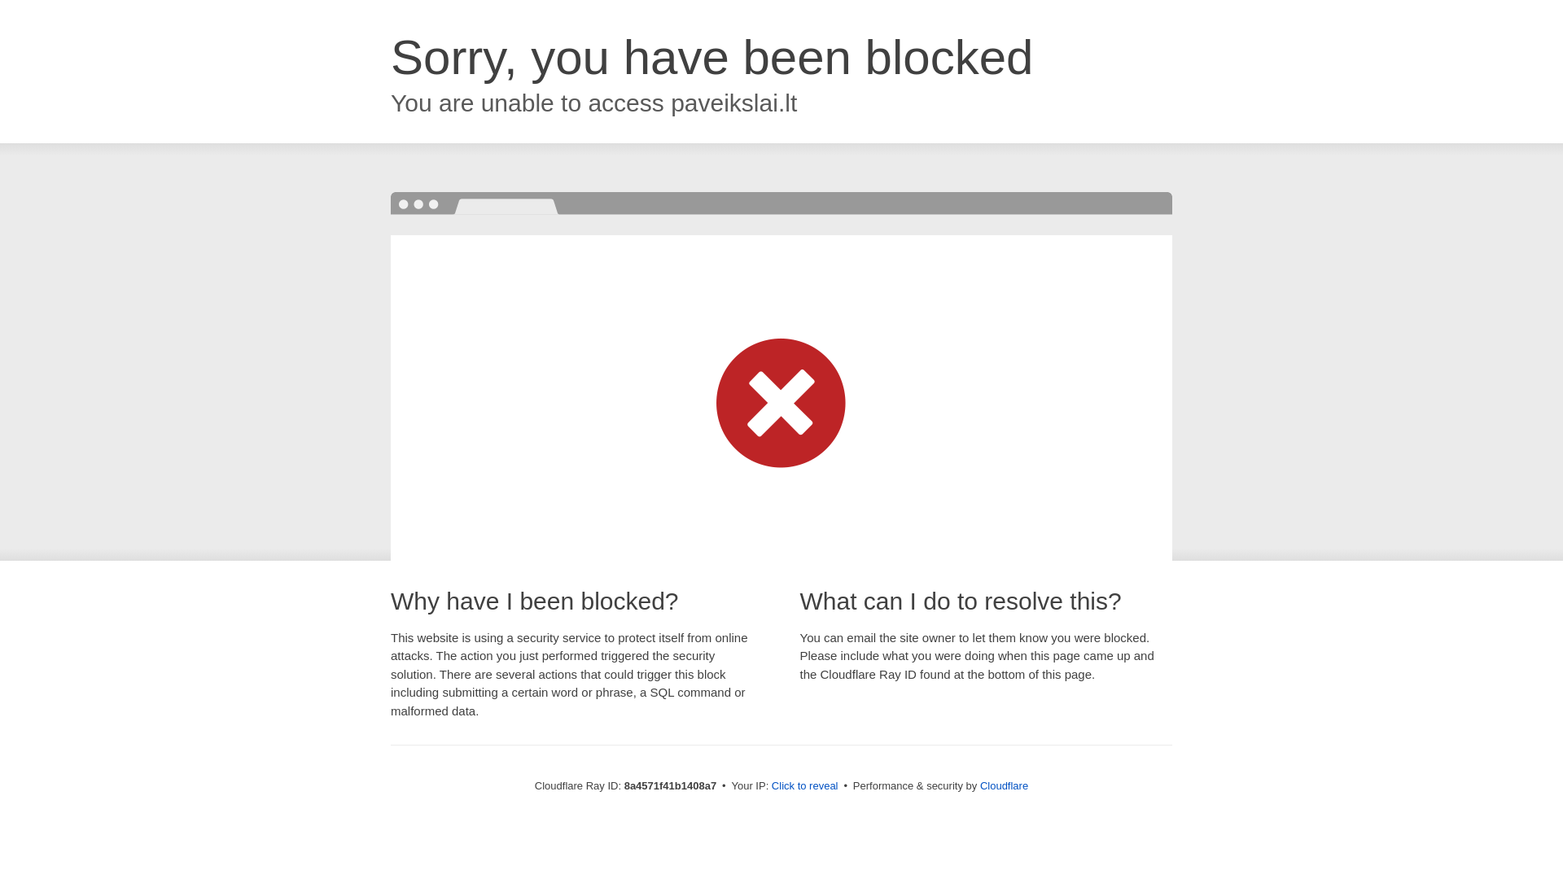 Image resolution: width=1563 pixels, height=879 pixels. I want to click on Cloudflare, so click(1004, 785).